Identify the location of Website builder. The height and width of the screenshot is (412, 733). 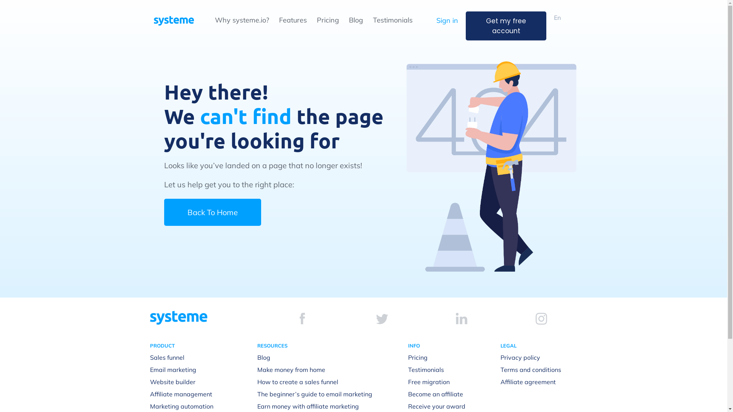
(173, 382).